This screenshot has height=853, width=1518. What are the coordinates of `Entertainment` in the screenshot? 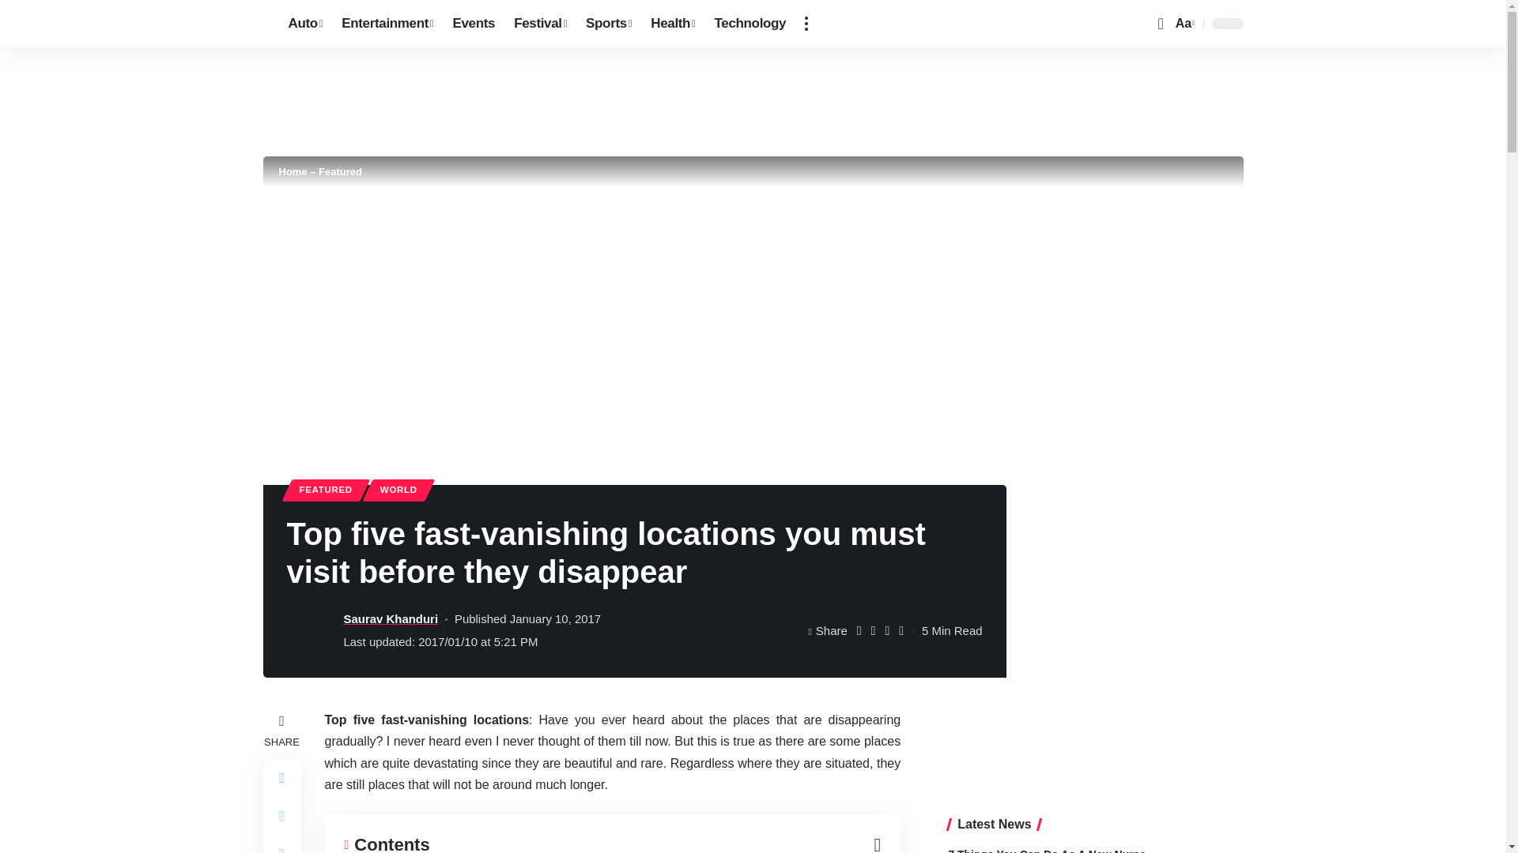 It's located at (387, 24).